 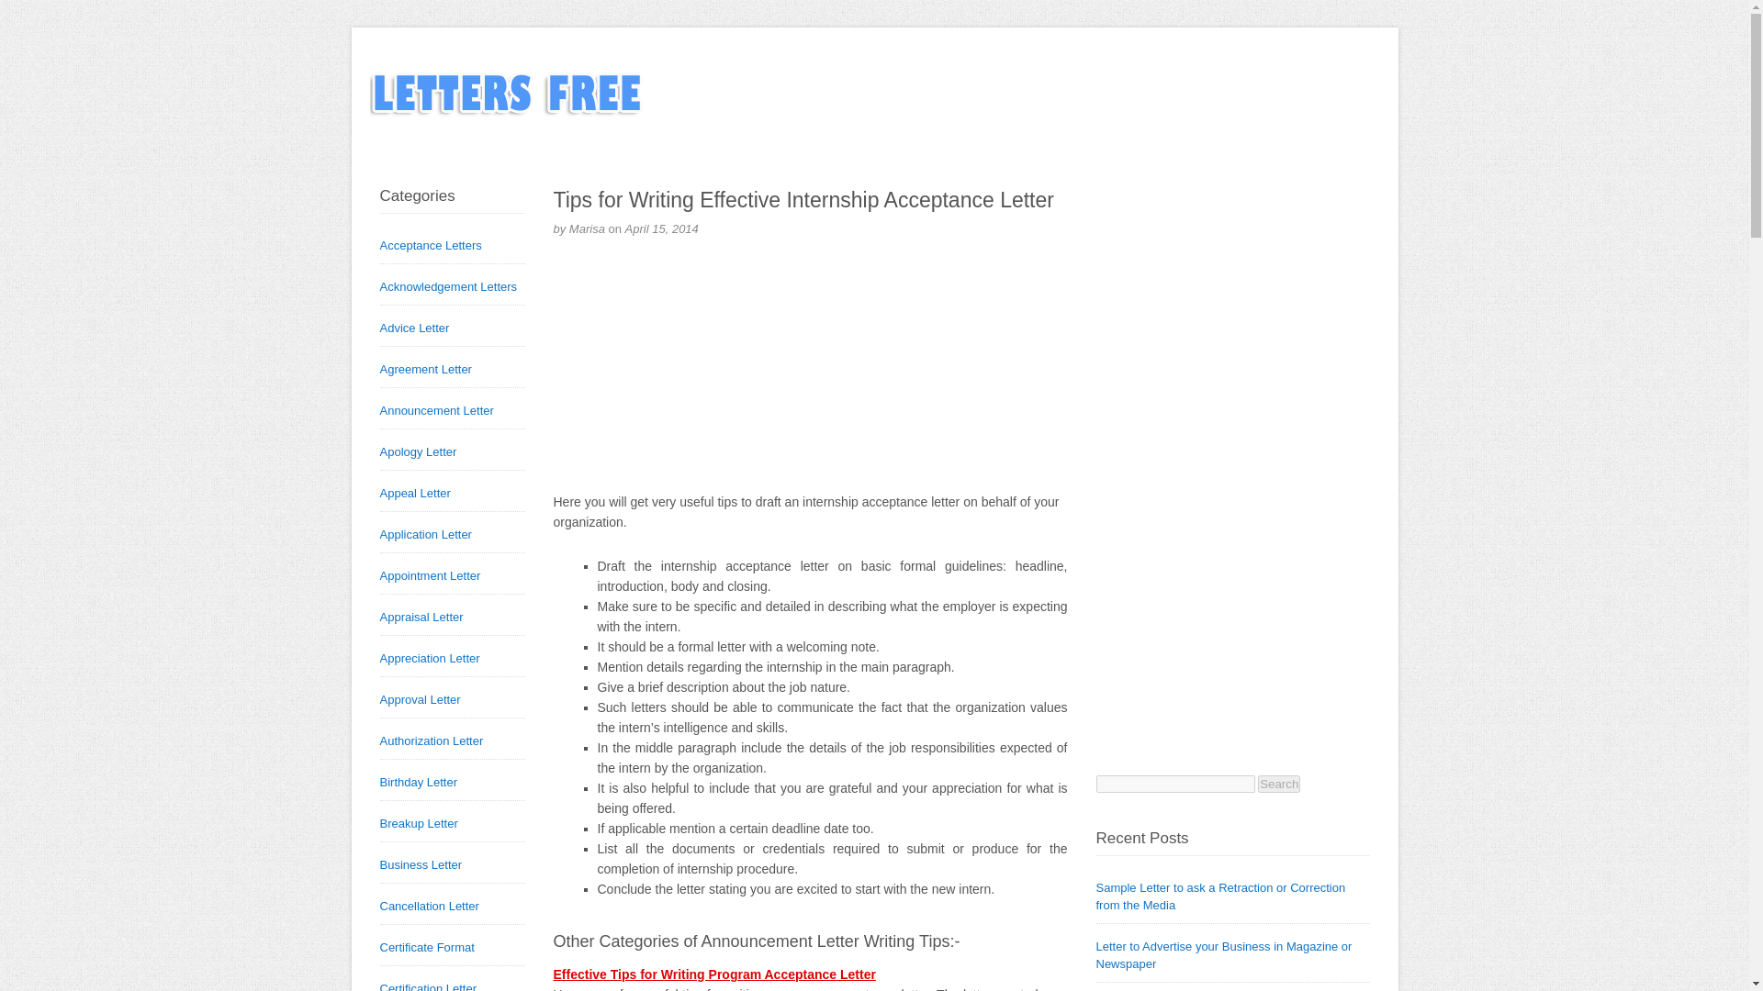 I want to click on Effective Tips for Writing Program Acceptance Letter, so click(x=713, y=974).